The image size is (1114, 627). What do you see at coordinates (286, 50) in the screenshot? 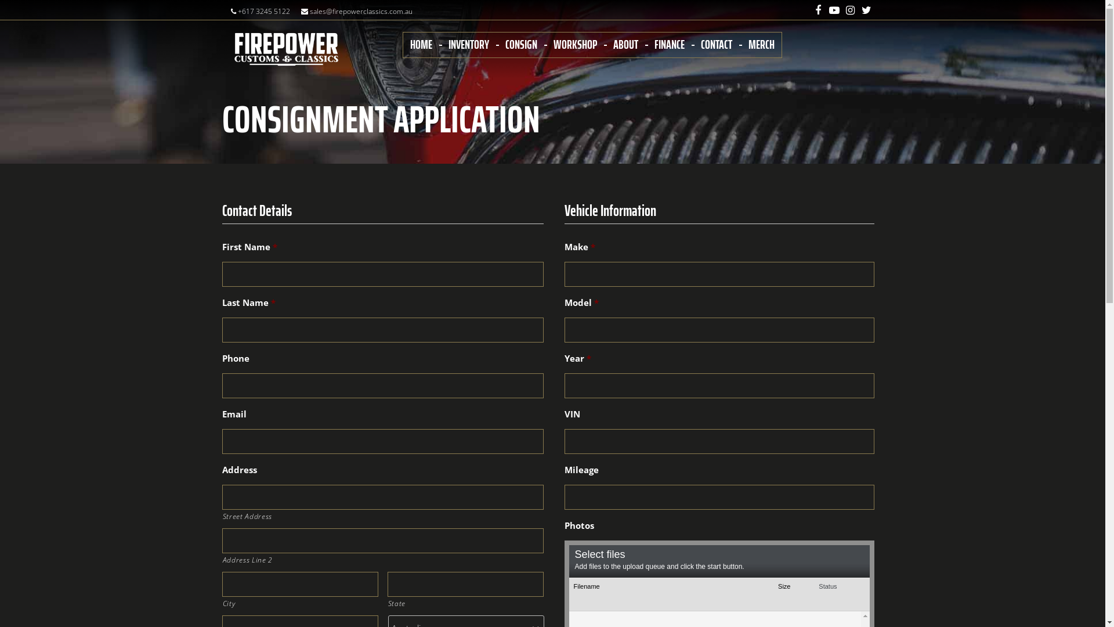
I see `Firepower Customs & Classics homepage` at bounding box center [286, 50].